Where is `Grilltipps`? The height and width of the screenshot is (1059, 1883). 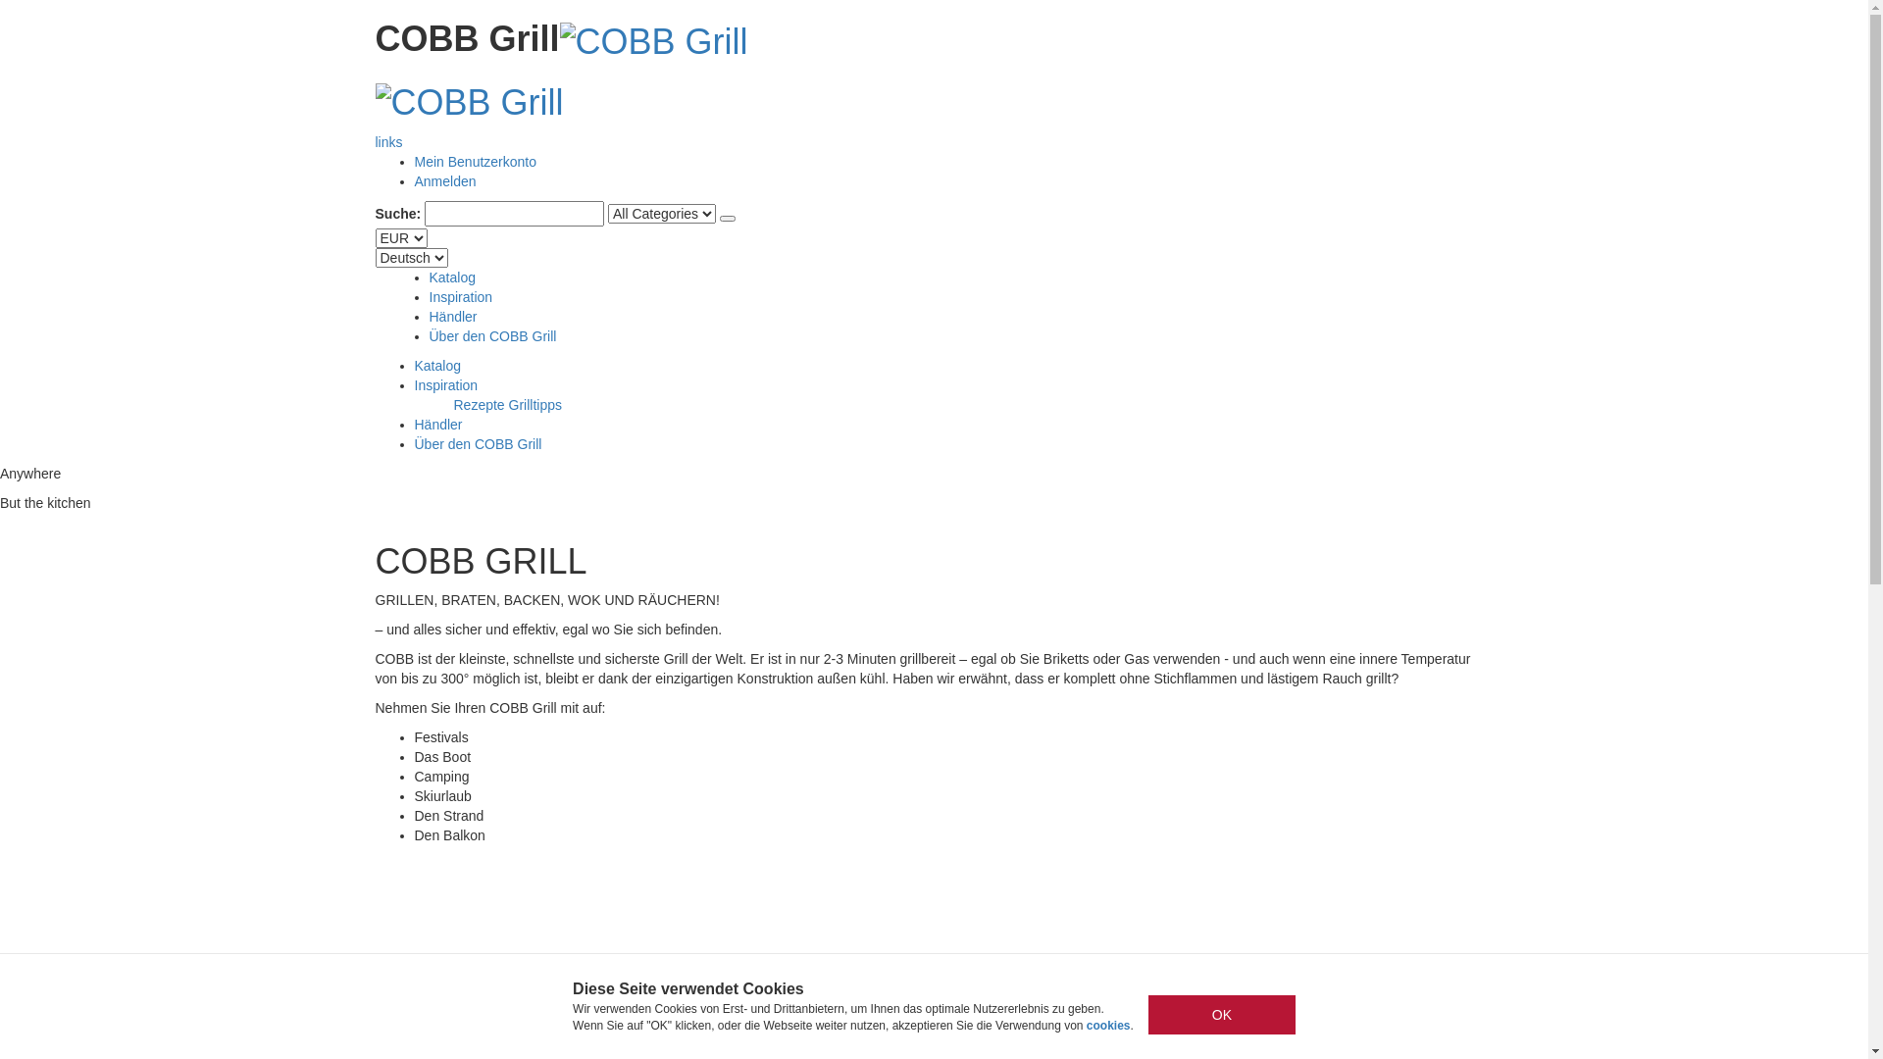 Grilltipps is located at coordinates (535, 405).